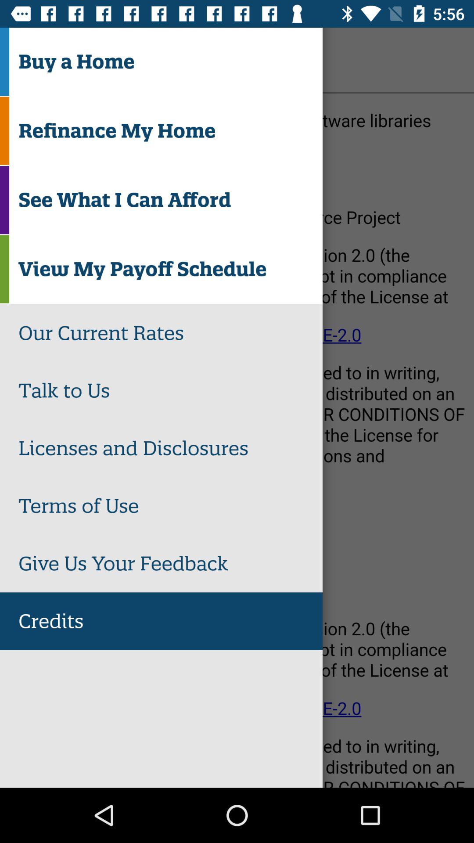  What do you see at coordinates (170, 131) in the screenshot?
I see `click the refinance my home` at bounding box center [170, 131].